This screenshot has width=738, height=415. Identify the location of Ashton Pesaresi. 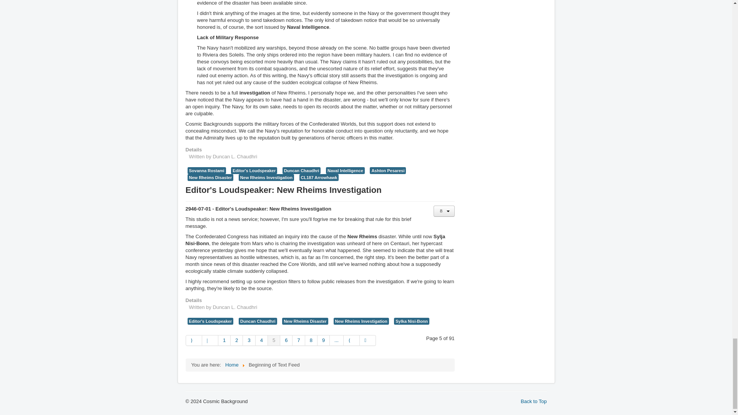
(387, 171).